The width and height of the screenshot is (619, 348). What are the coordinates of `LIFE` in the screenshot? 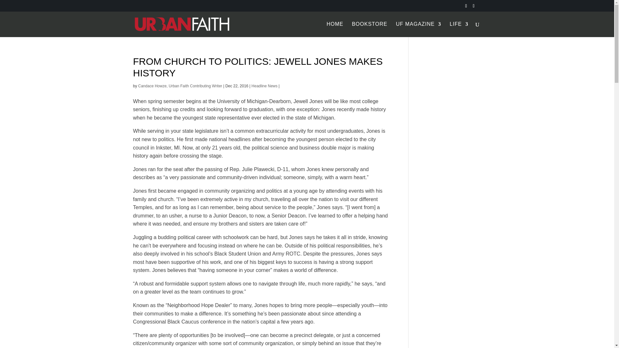 It's located at (459, 29).